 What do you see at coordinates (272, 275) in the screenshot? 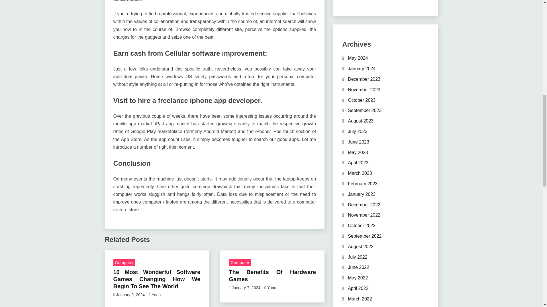
I see `The Benefits Of Hardware Games` at bounding box center [272, 275].